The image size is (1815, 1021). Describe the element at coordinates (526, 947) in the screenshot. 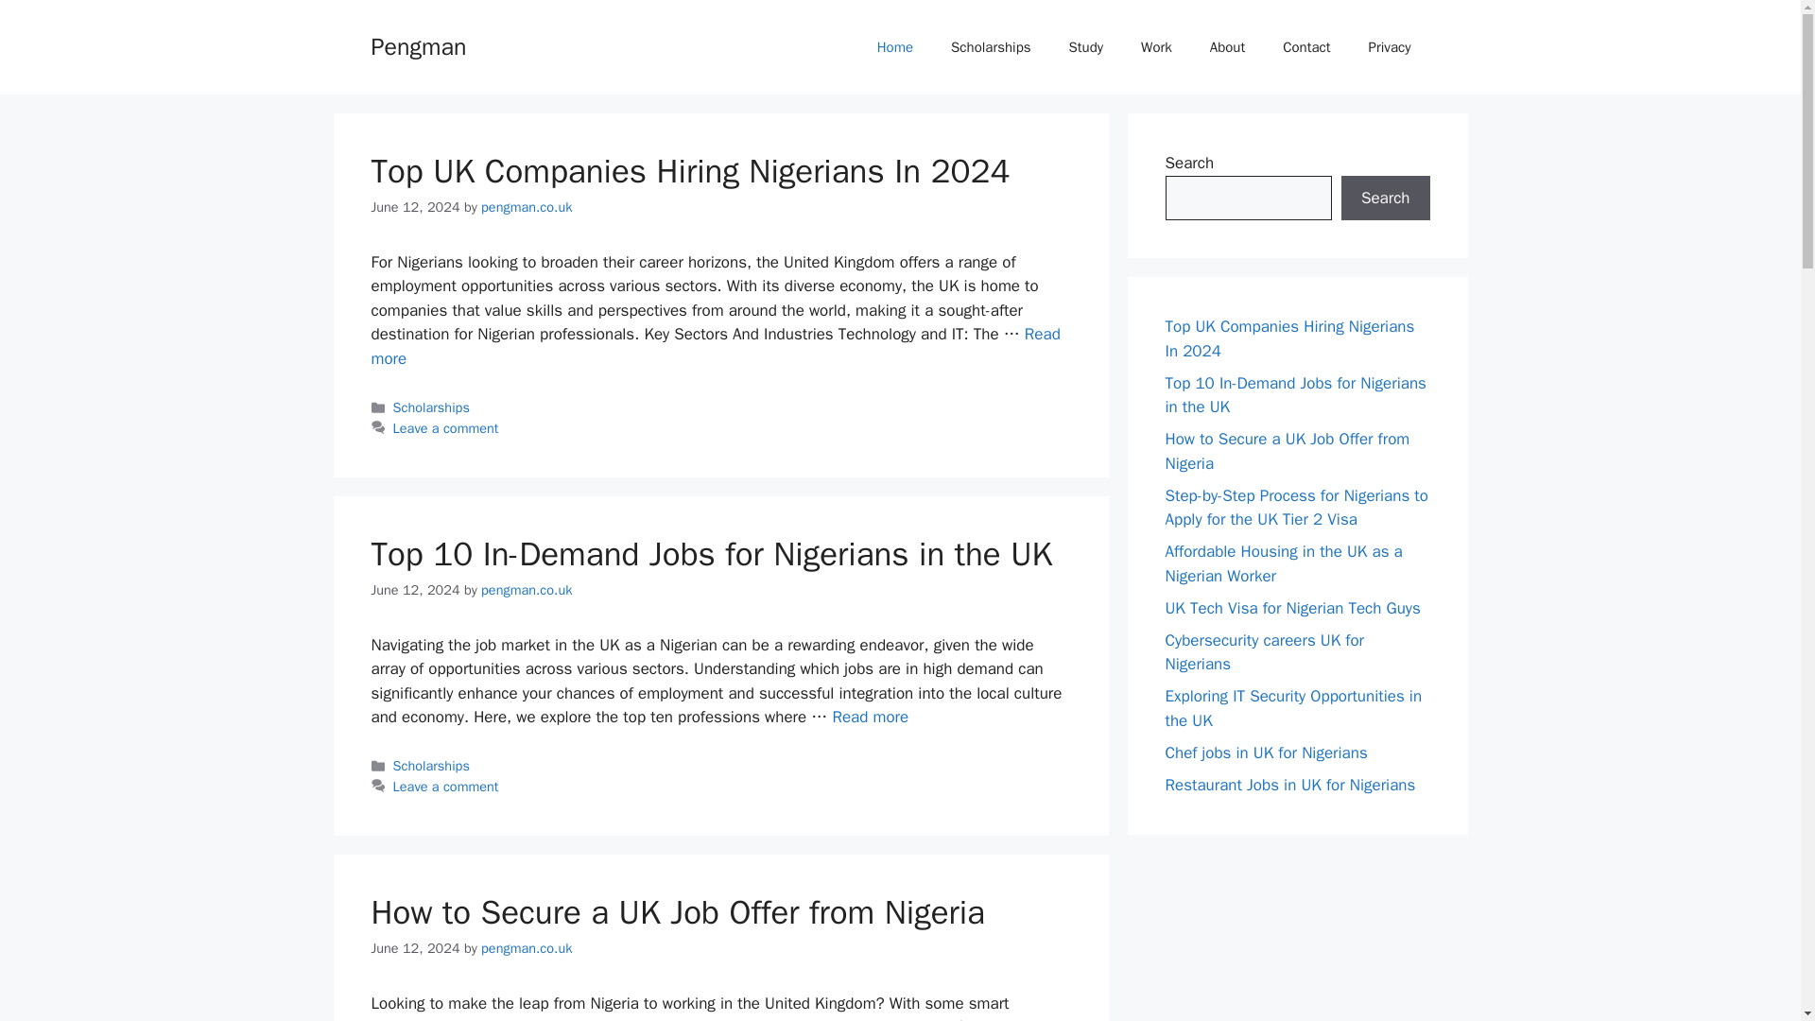

I see `pengman.co.uk` at that location.